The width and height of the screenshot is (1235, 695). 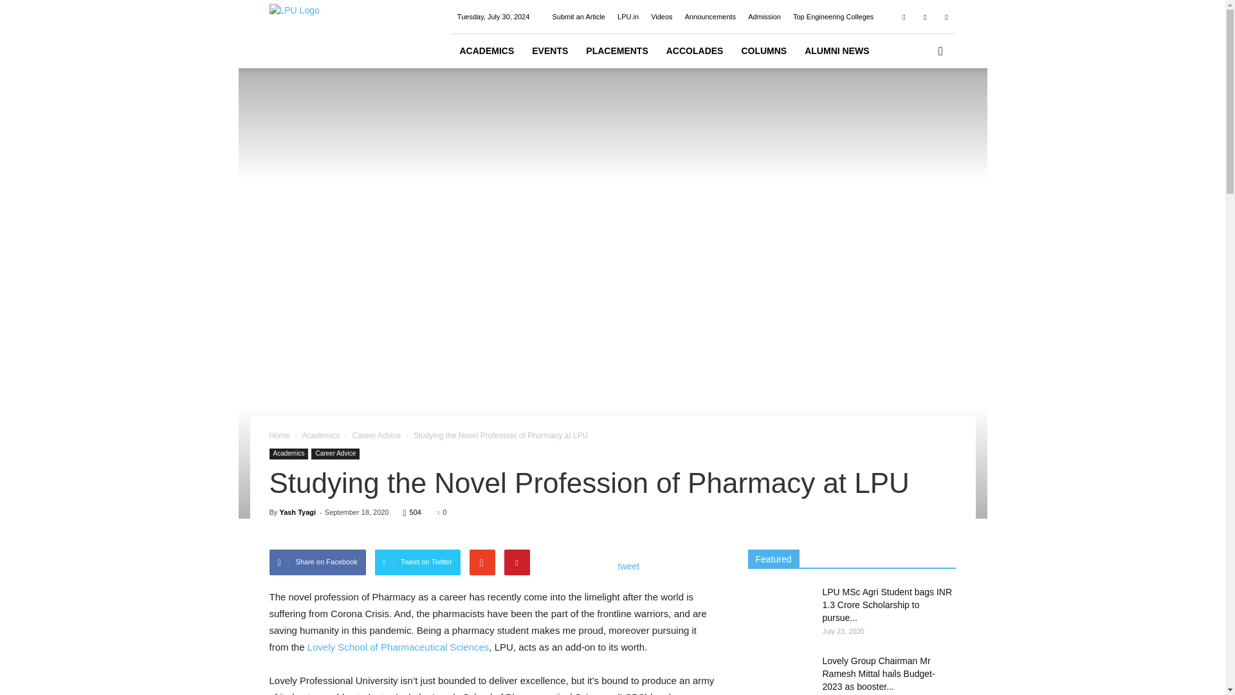 I want to click on Announcements, so click(x=710, y=17).